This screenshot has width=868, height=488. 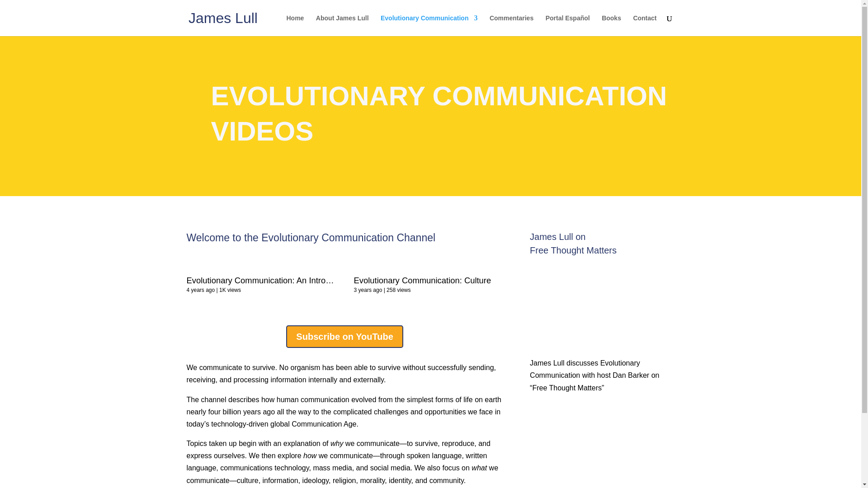 I want to click on James Lull: Evolutionary Communication, so click(x=602, y=303).